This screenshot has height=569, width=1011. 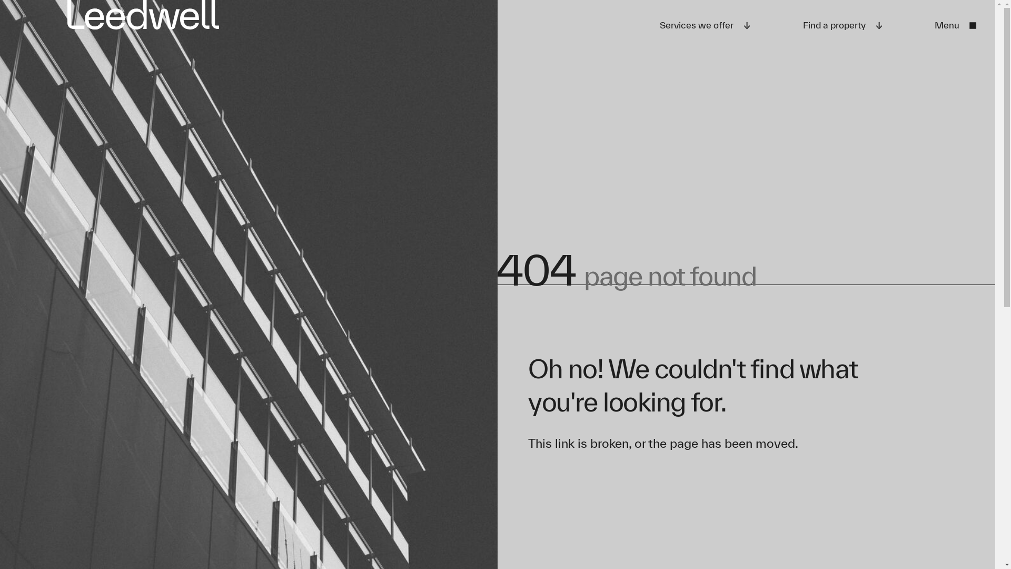 What do you see at coordinates (956, 26) in the screenshot?
I see `Menu` at bounding box center [956, 26].